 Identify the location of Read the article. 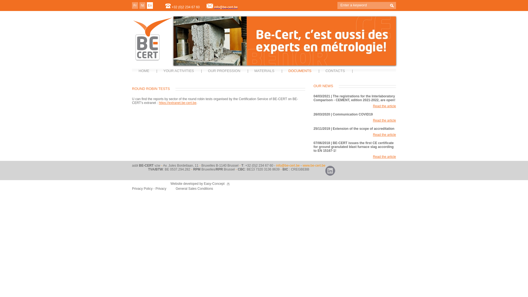
(384, 106).